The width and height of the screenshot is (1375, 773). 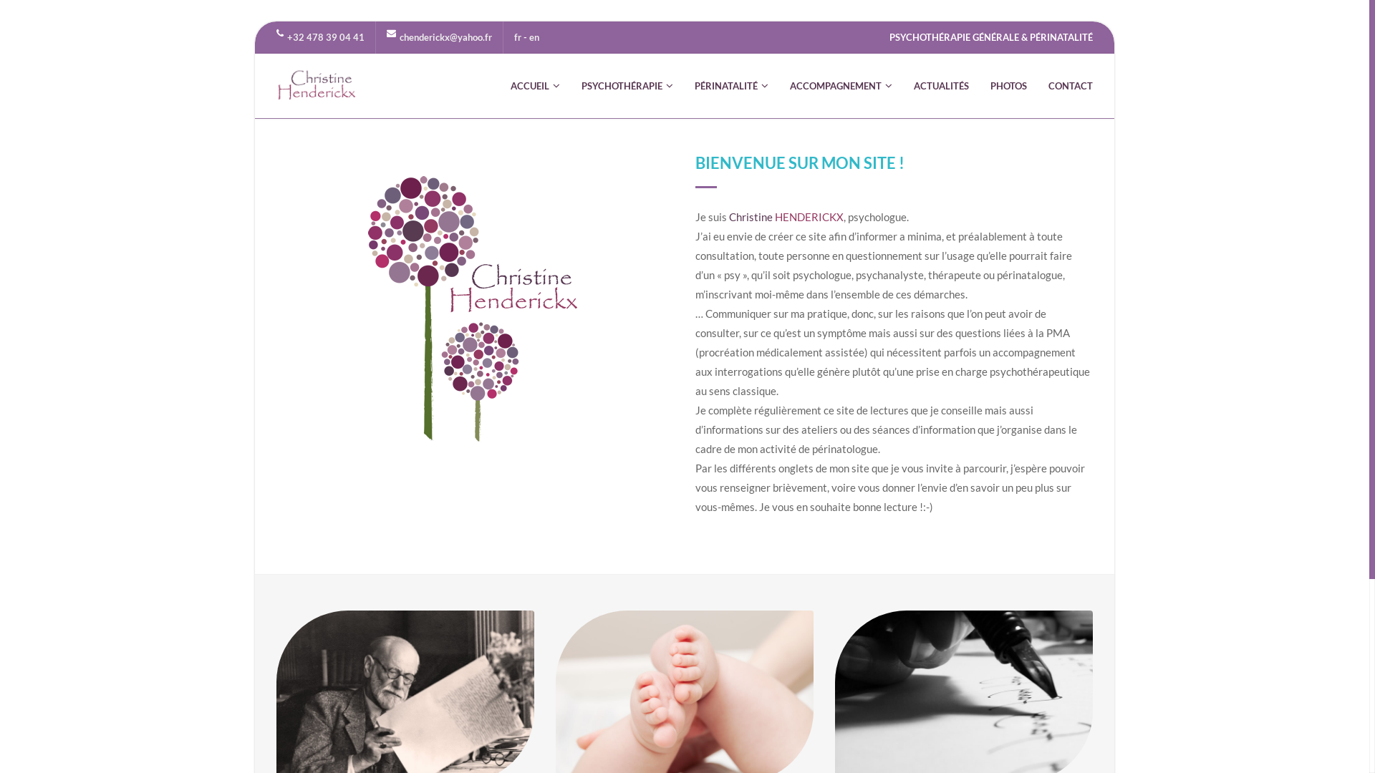 What do you see at coordinates (445, 37) in the screenshot?
I see `chenderickx@yahoo.fr` at bounding box center [445, 37].